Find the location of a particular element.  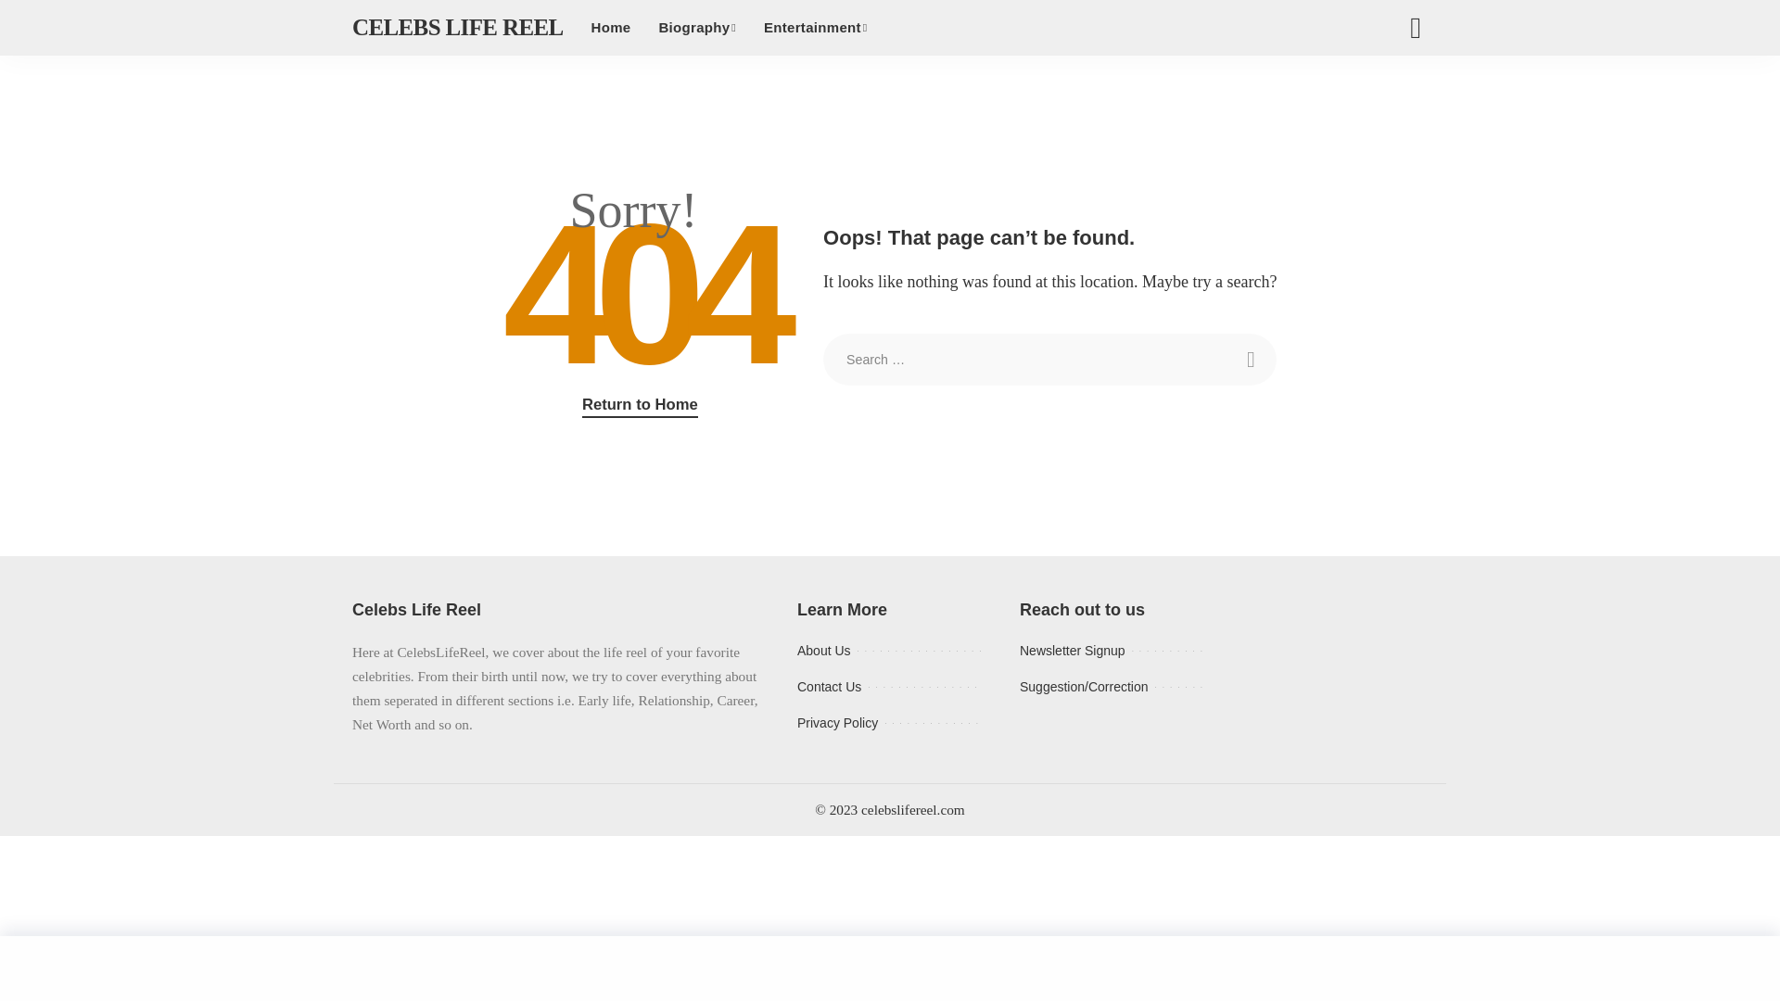

Entertainment is located at coordinates (815, 28).